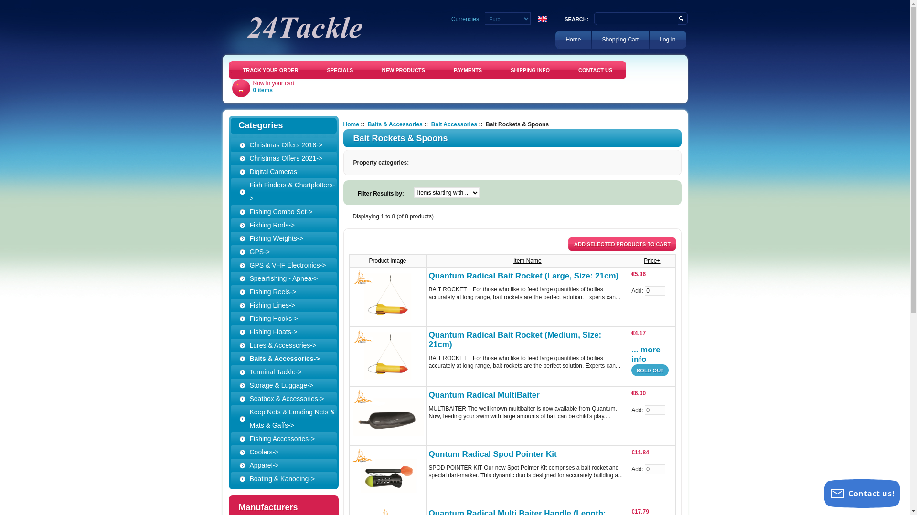  Describe the element at coordinates (403, 70) in the screenshot. I see `NEW PRODUCTS` at that location.